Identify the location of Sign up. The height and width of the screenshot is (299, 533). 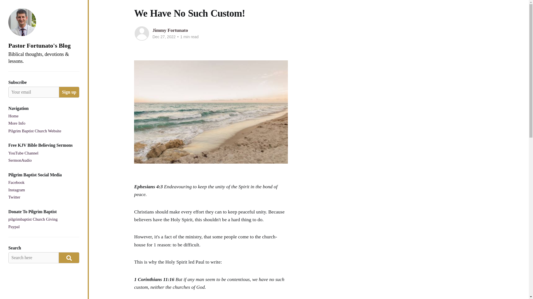
(69, 92).